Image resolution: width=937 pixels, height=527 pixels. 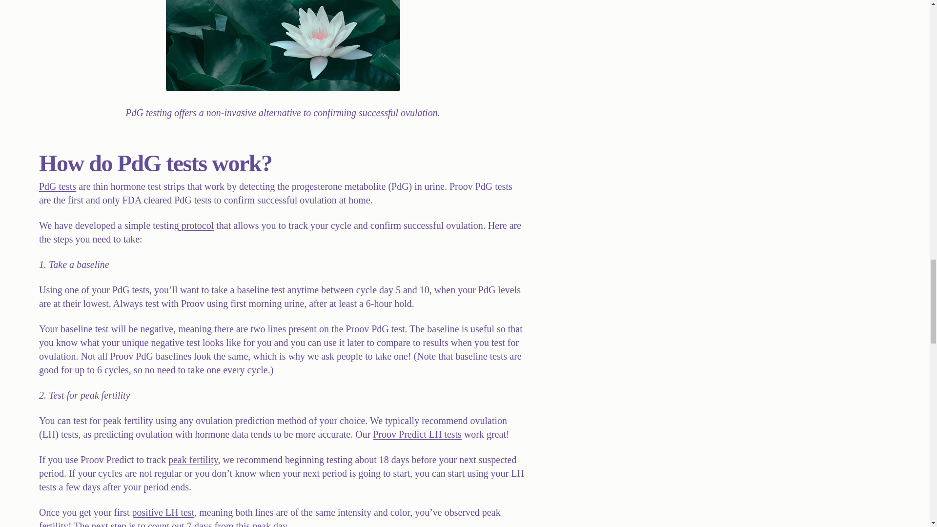 What do you see at coordinates (163, 512) in the screenshot?
I see `positive LH test` at bounding box center [163, 512].